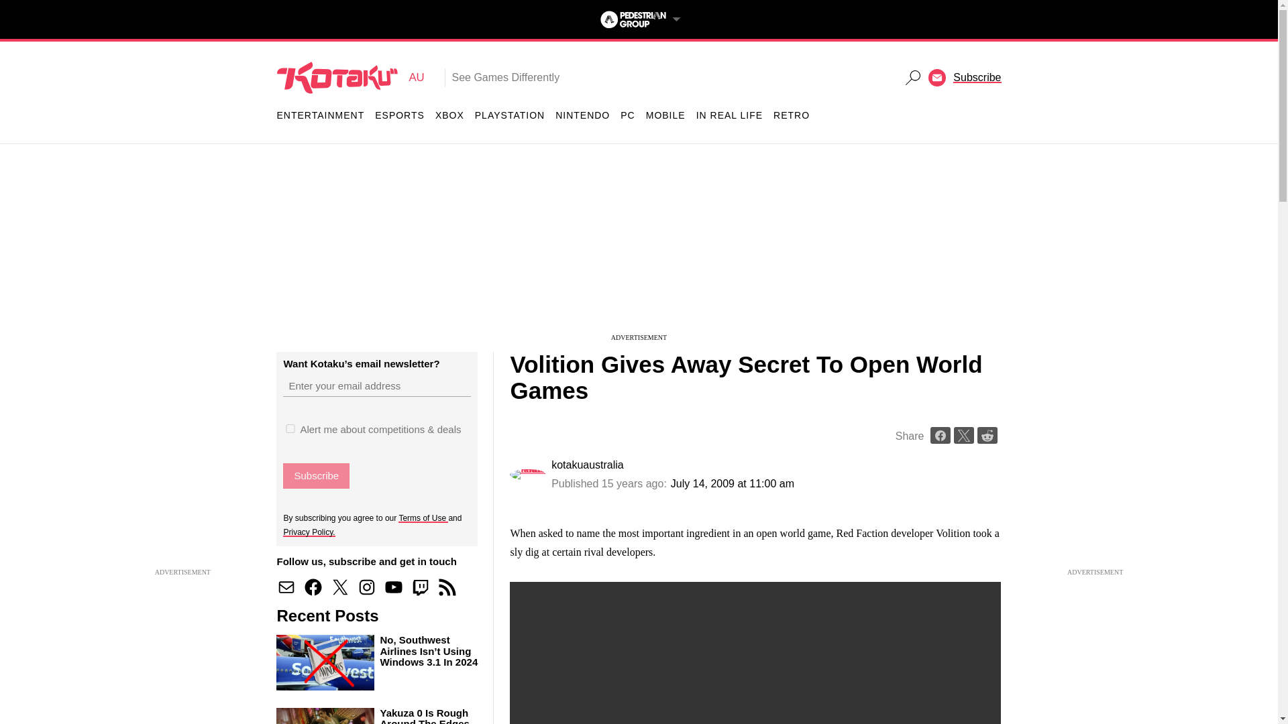 The image size is (1288, 724). What do you see at coordinates (638, 248) in the screenshot?
I see `3rd party ad content` at bounding box center [638, 248].